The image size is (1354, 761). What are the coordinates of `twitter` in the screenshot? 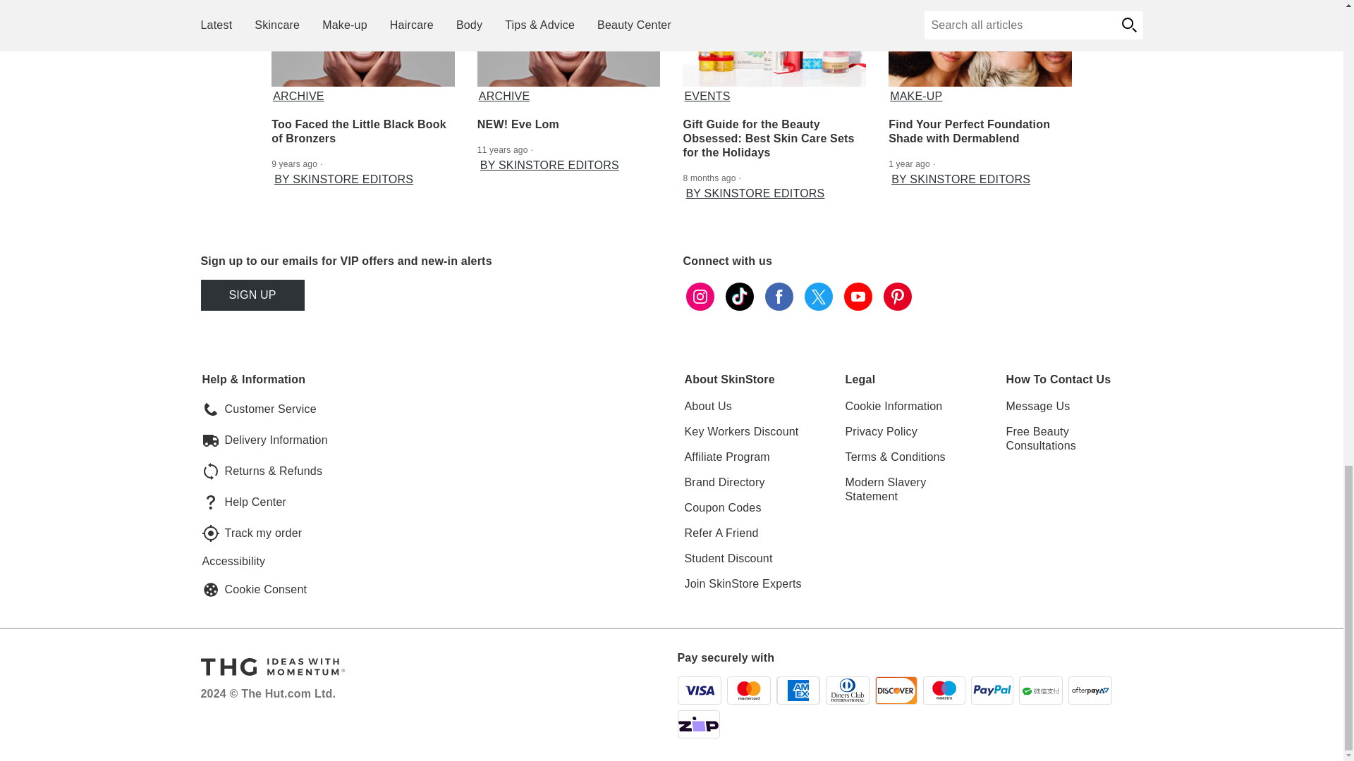 It's located at (818, 296).